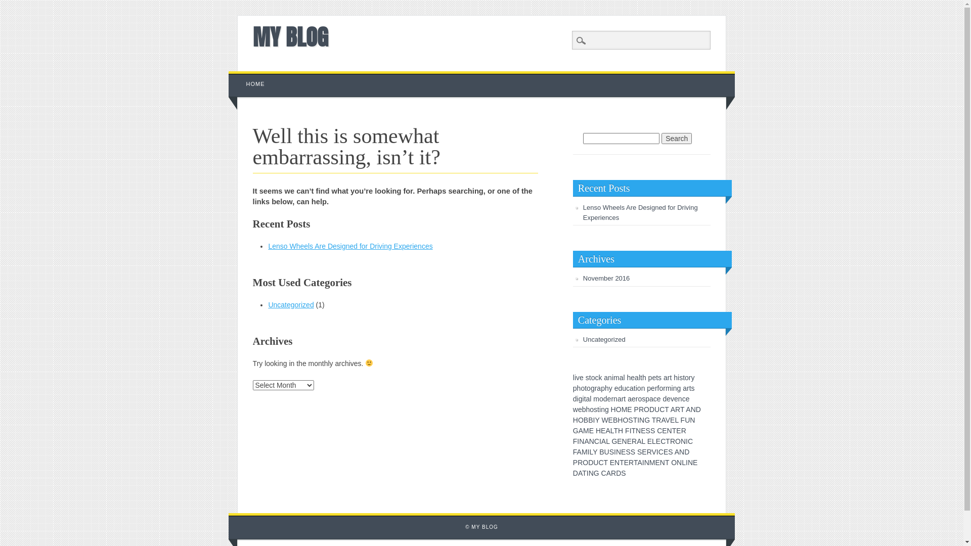 This screenshot has width=971, height=546. Describe the element at coordinates (616, 378) in the screenshot. I see `m` at that location.